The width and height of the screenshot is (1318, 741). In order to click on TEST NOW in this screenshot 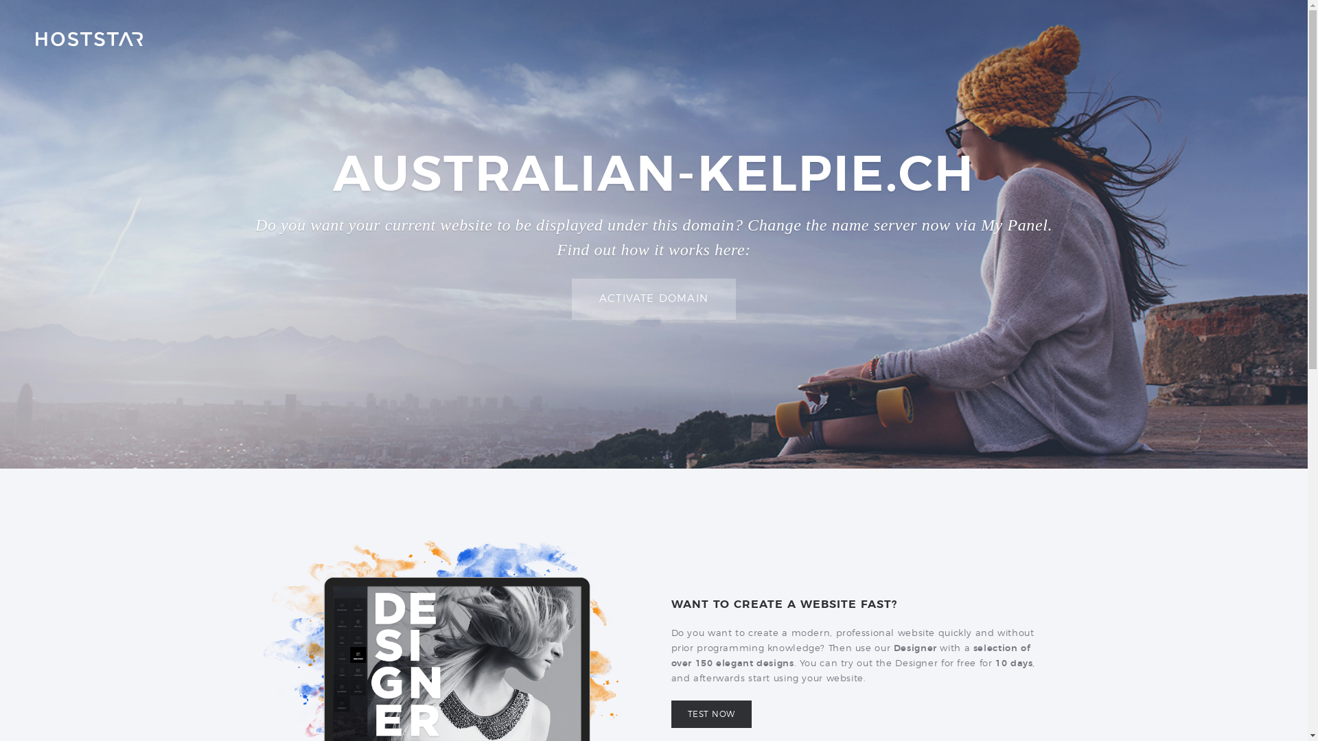, I will do `click(711, 714)`.